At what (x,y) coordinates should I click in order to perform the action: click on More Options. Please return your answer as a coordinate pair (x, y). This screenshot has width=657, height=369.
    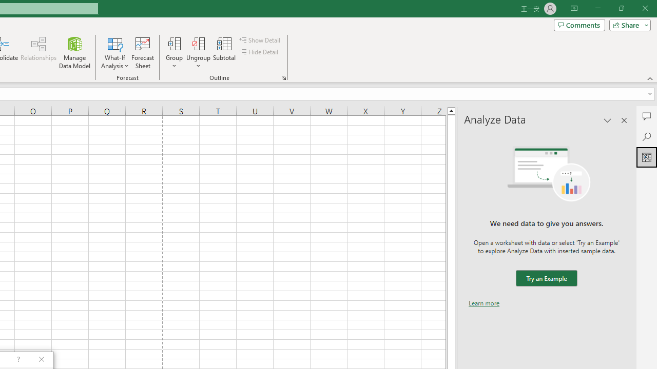
    Looking at the image, I should click on (198, 62).